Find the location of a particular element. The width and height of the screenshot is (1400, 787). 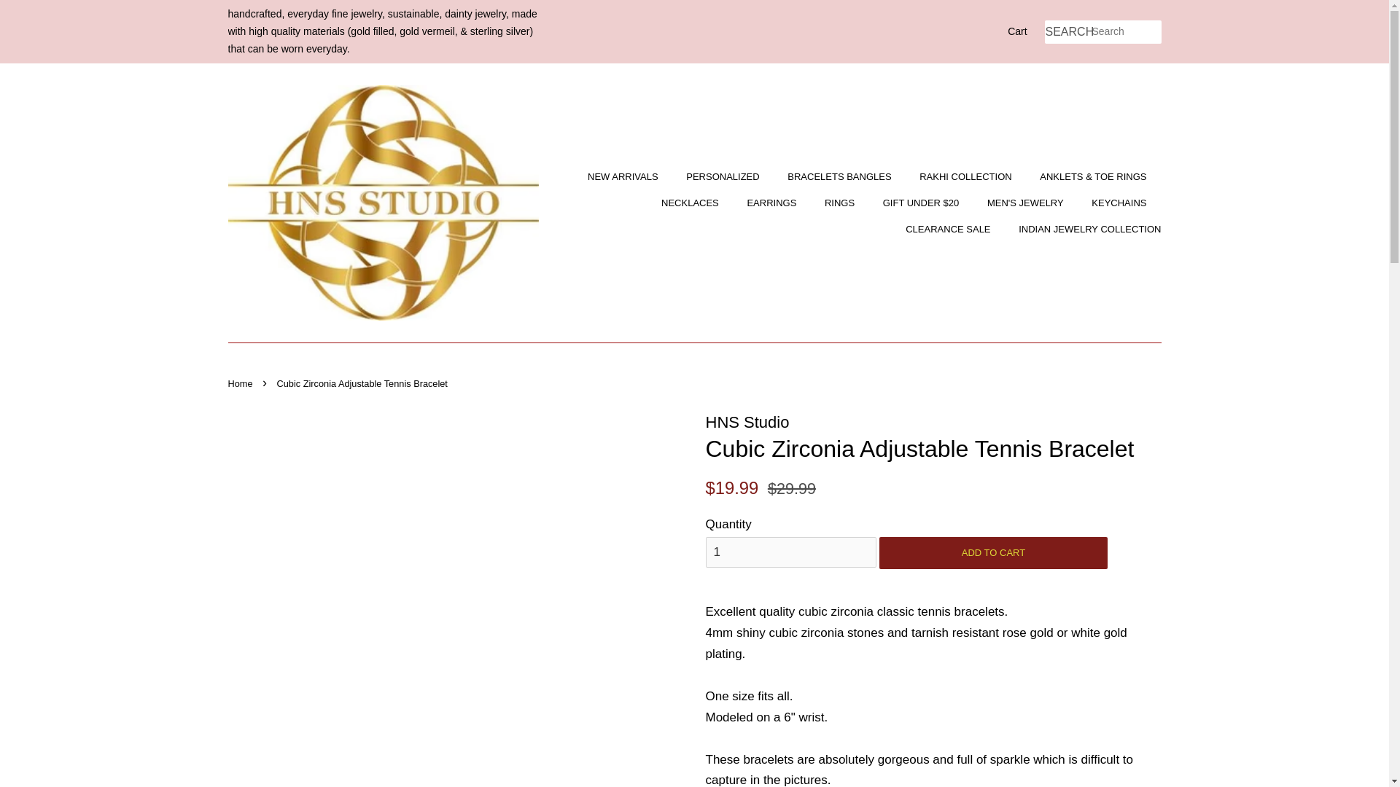

NECKLACES is located at coordinates (692, 203).